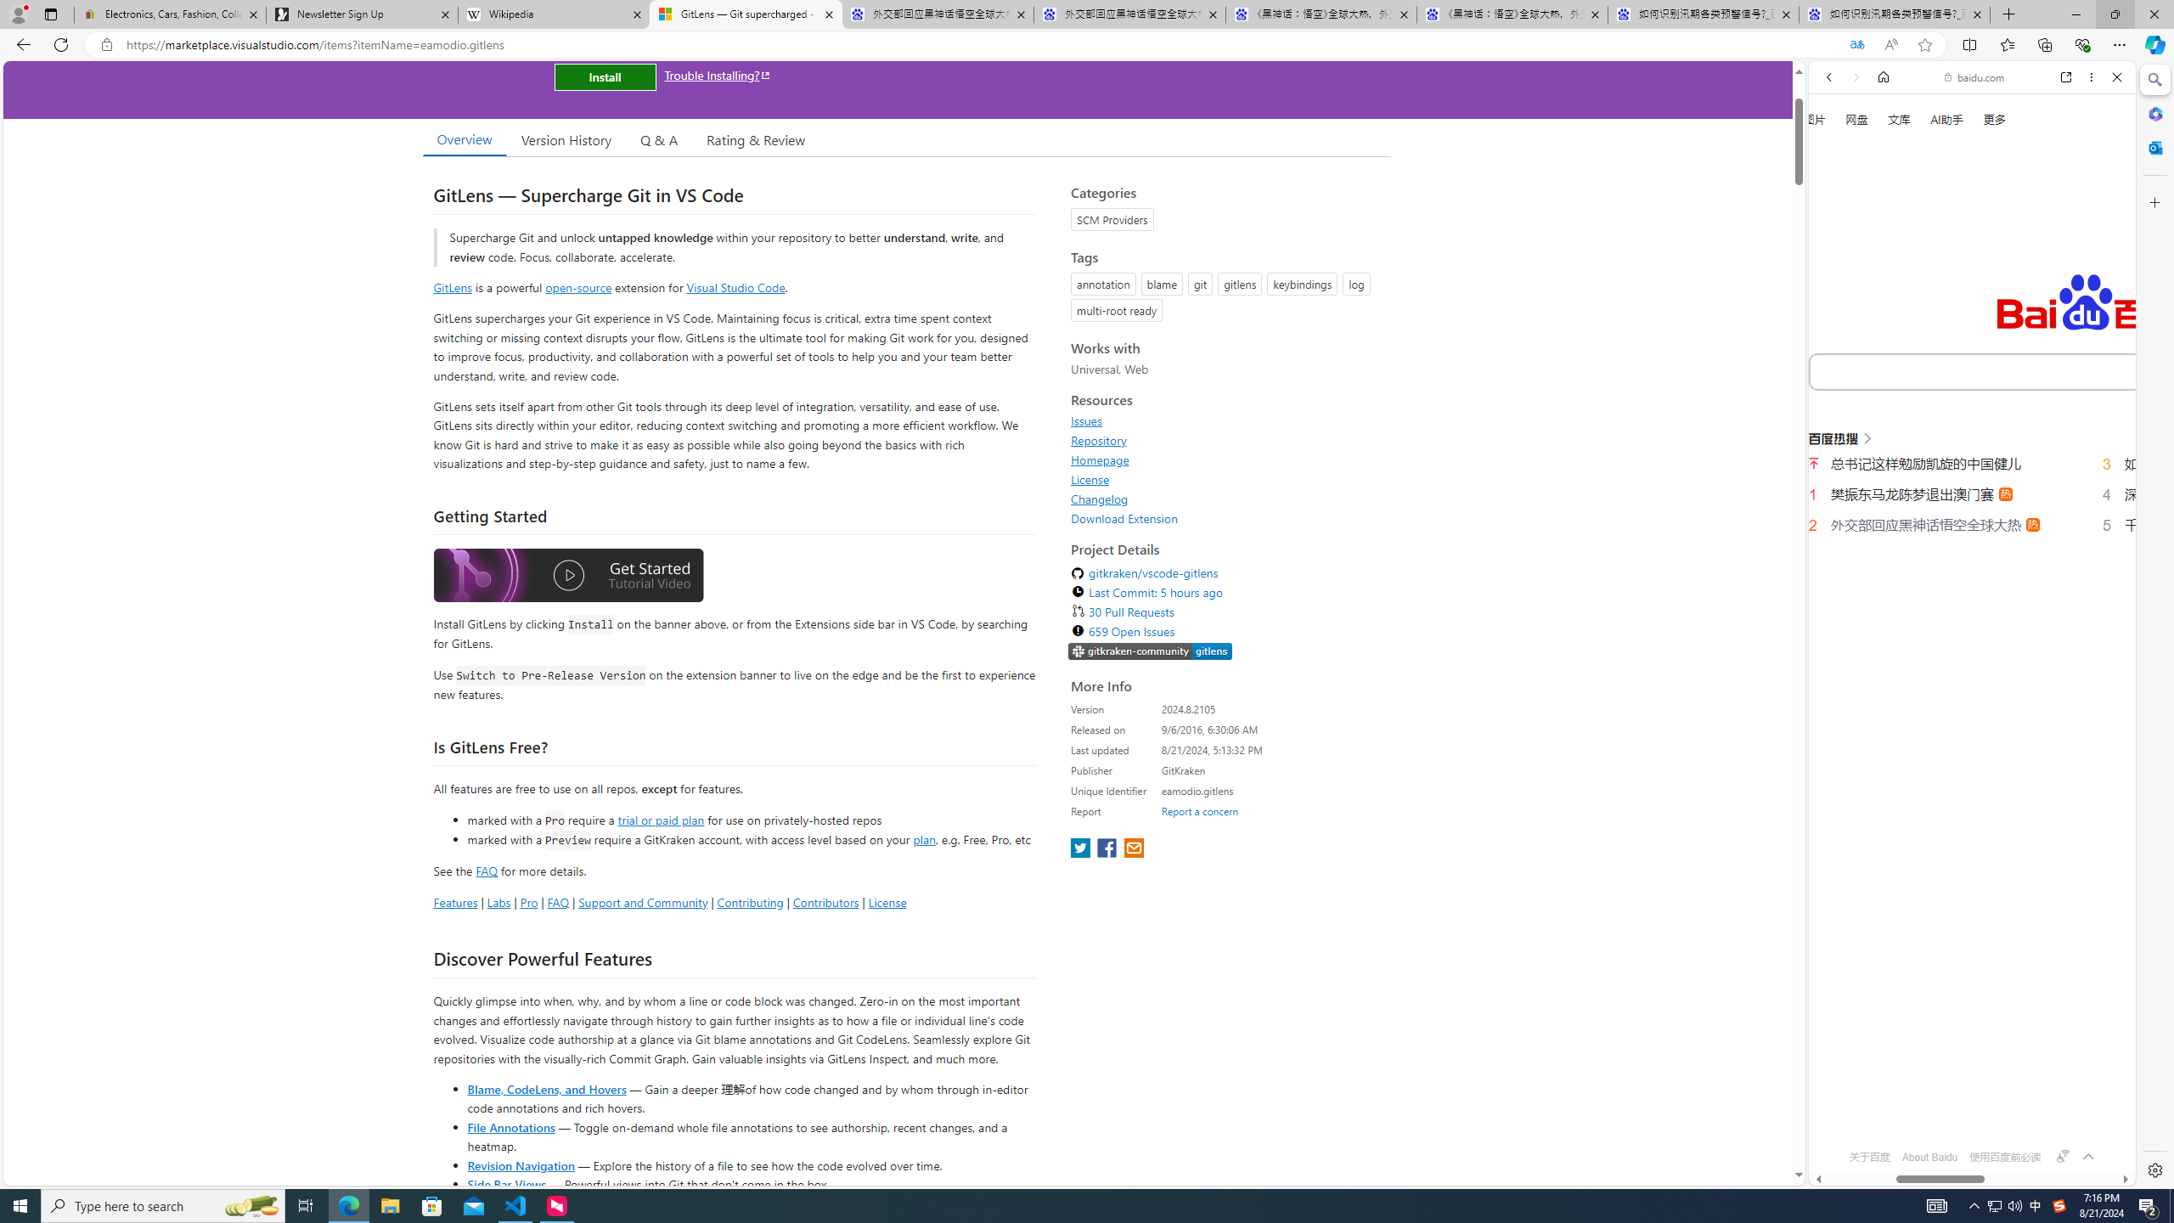 The image size is (2174, 1223). I want to click on Changelog, so click(1226, 499).